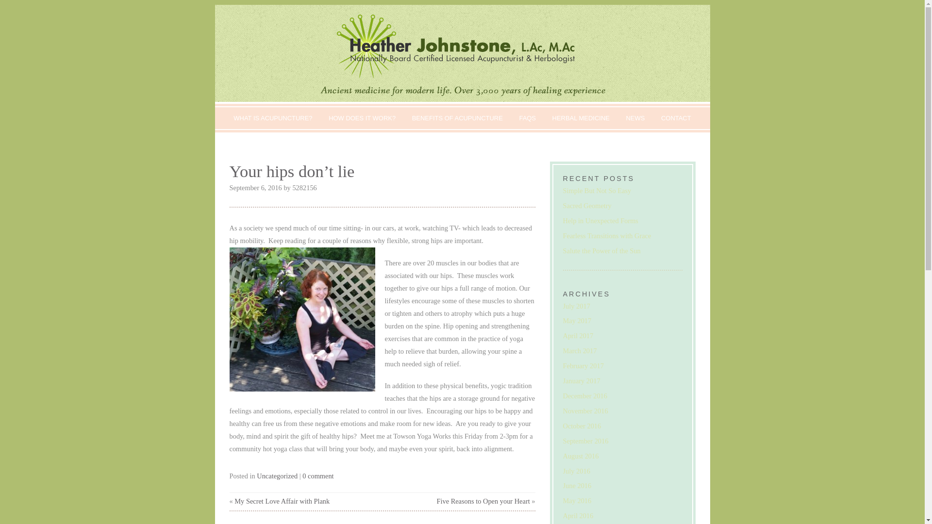  What do you see at coordinates (583, 366) in the screenshot?
I see `February 2017` at bounding box center [583, 366].